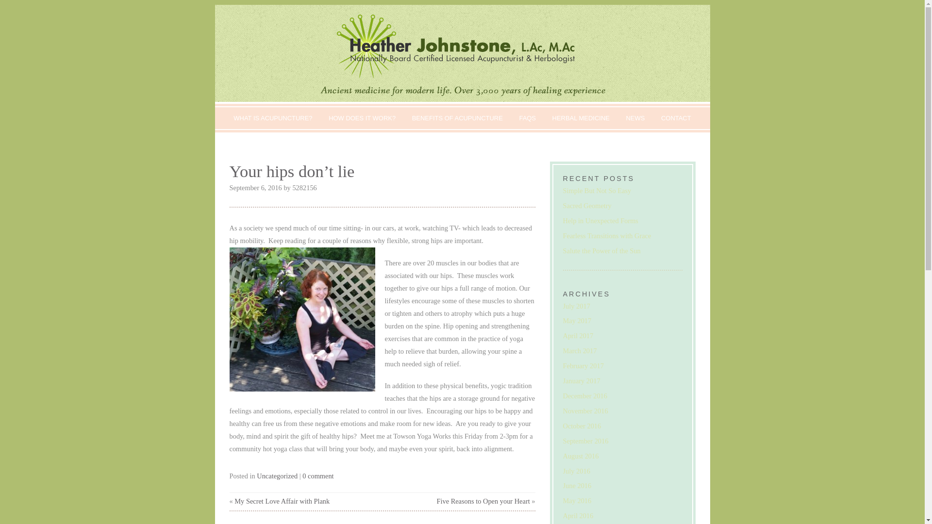  What do you see at coordinates (583, 366) in the screenshot?
I see `February 2017` at bounding box center [583, 366].